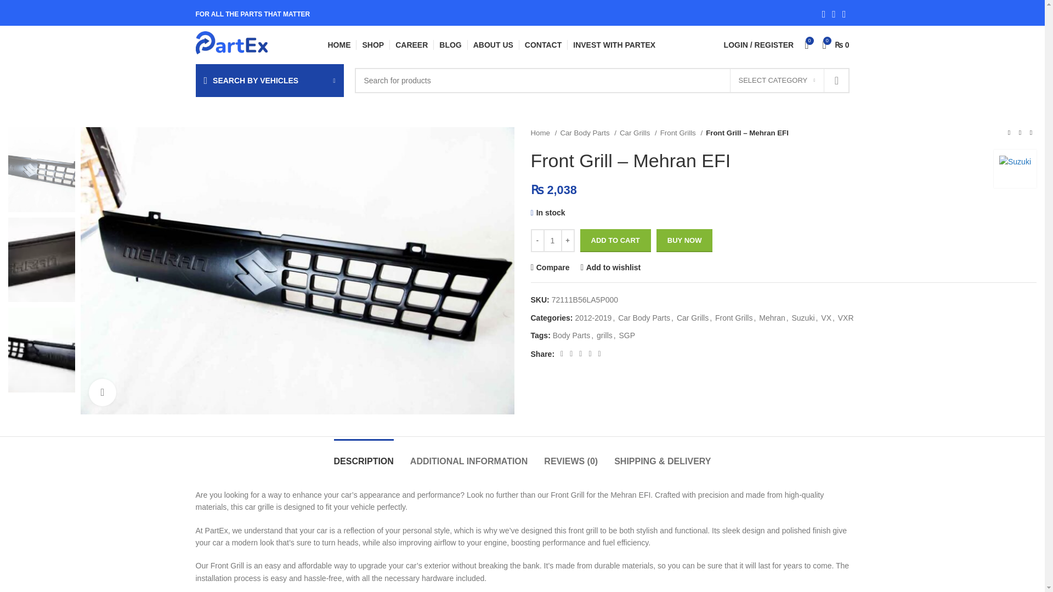 The width and height of the screenshot is (1053, 592). Describe the element at coordinates (373, 44) in the screenshot. I see `SHOP` at that location.